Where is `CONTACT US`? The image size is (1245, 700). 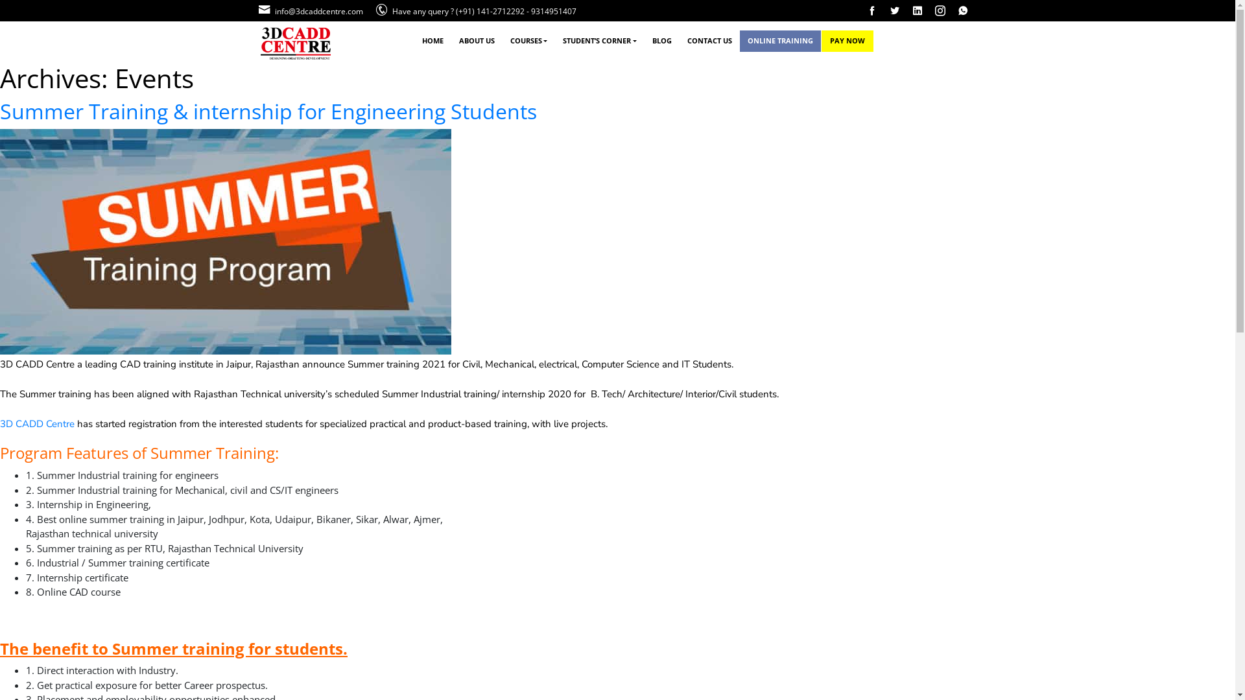 CONTACT US is located at coordinates (709, 41).